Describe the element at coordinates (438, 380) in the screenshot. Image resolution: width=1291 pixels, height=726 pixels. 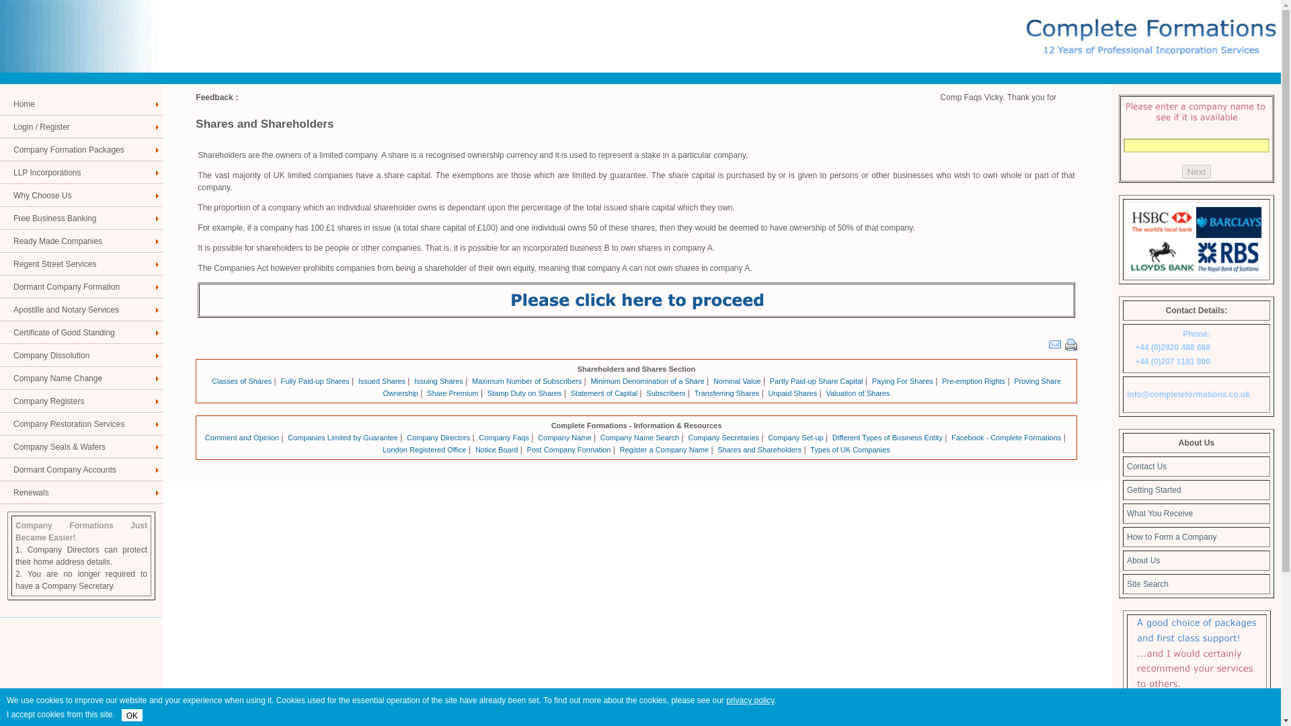
I see `Issuing Shares` at that location.